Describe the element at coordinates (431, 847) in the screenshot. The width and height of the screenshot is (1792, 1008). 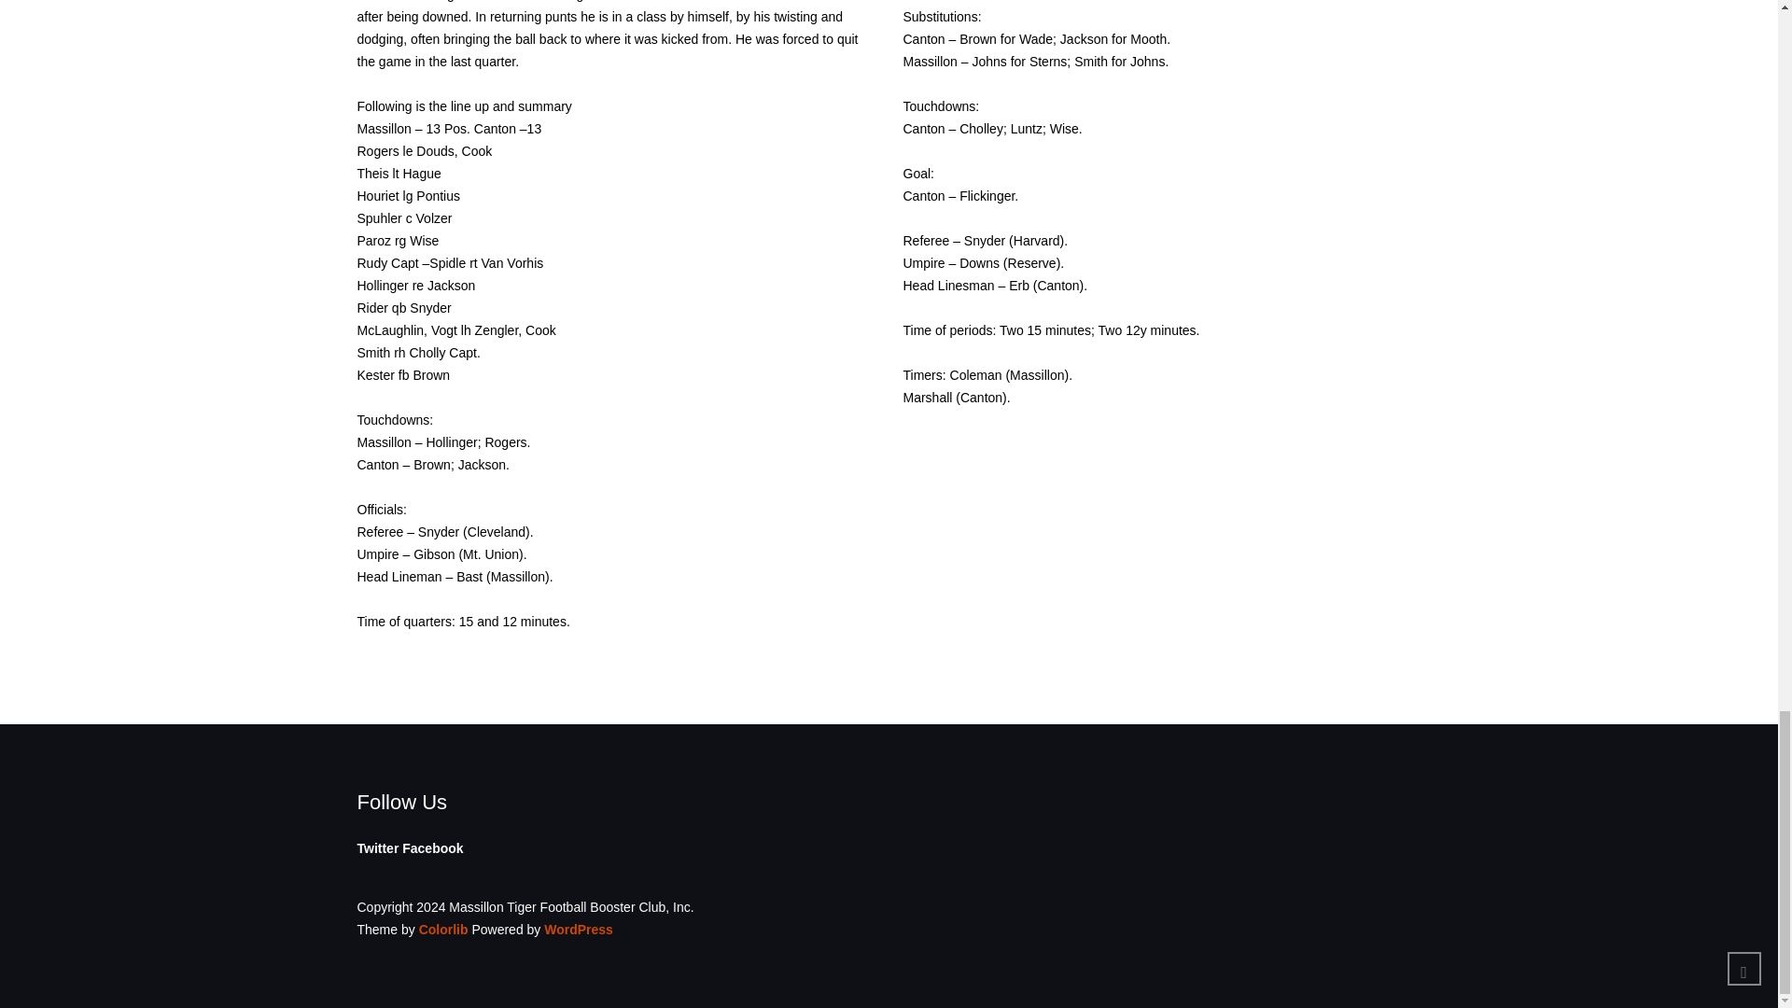
I see `Facebook` at that location.